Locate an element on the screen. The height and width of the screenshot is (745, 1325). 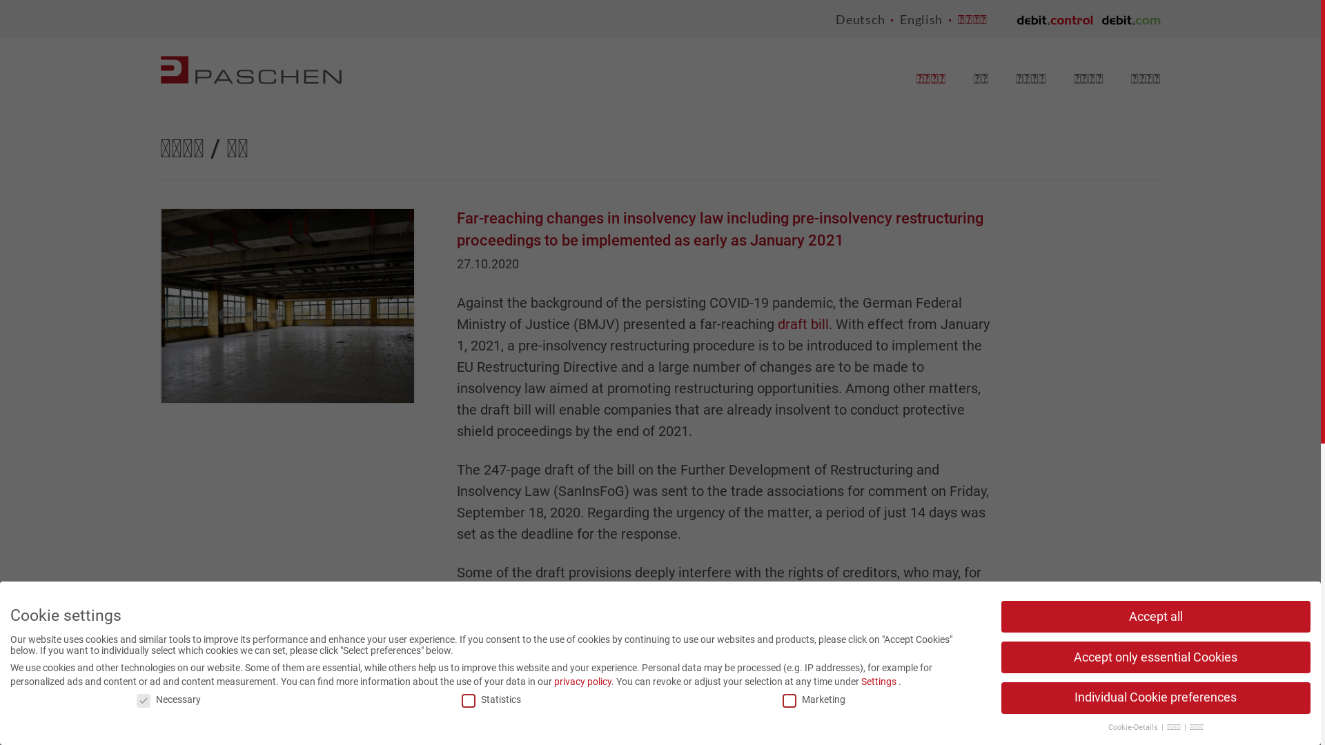
debit.com is located at coordinates (1131, 19).